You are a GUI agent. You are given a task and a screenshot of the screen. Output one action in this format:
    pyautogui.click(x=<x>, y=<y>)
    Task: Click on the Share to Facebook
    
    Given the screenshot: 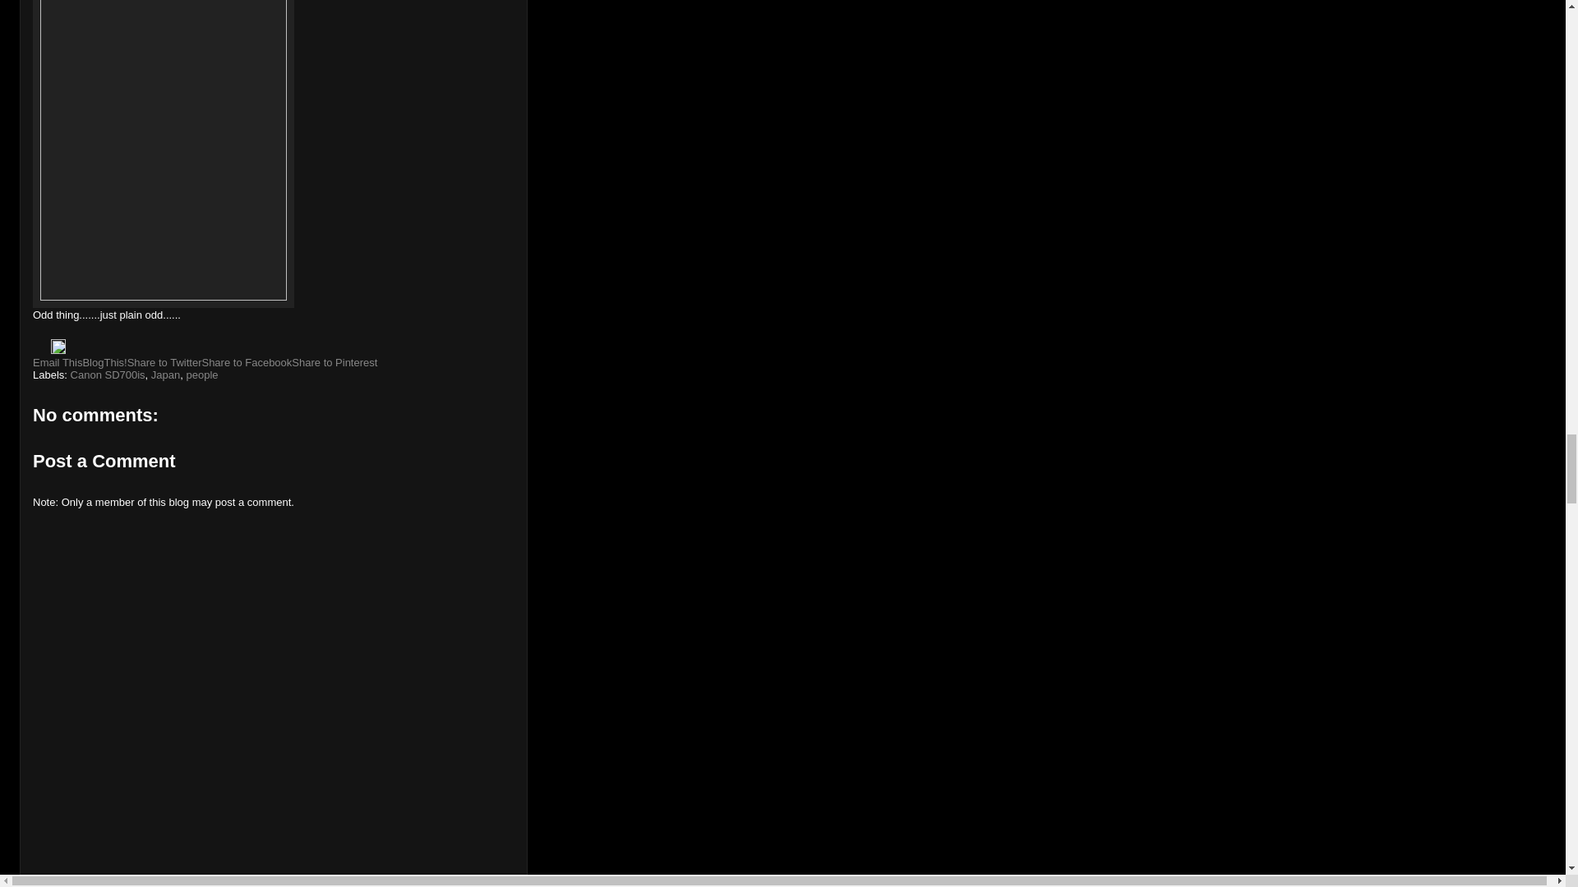 What is the action you would take?
    pyautogui.click(x=247, y=363)
    